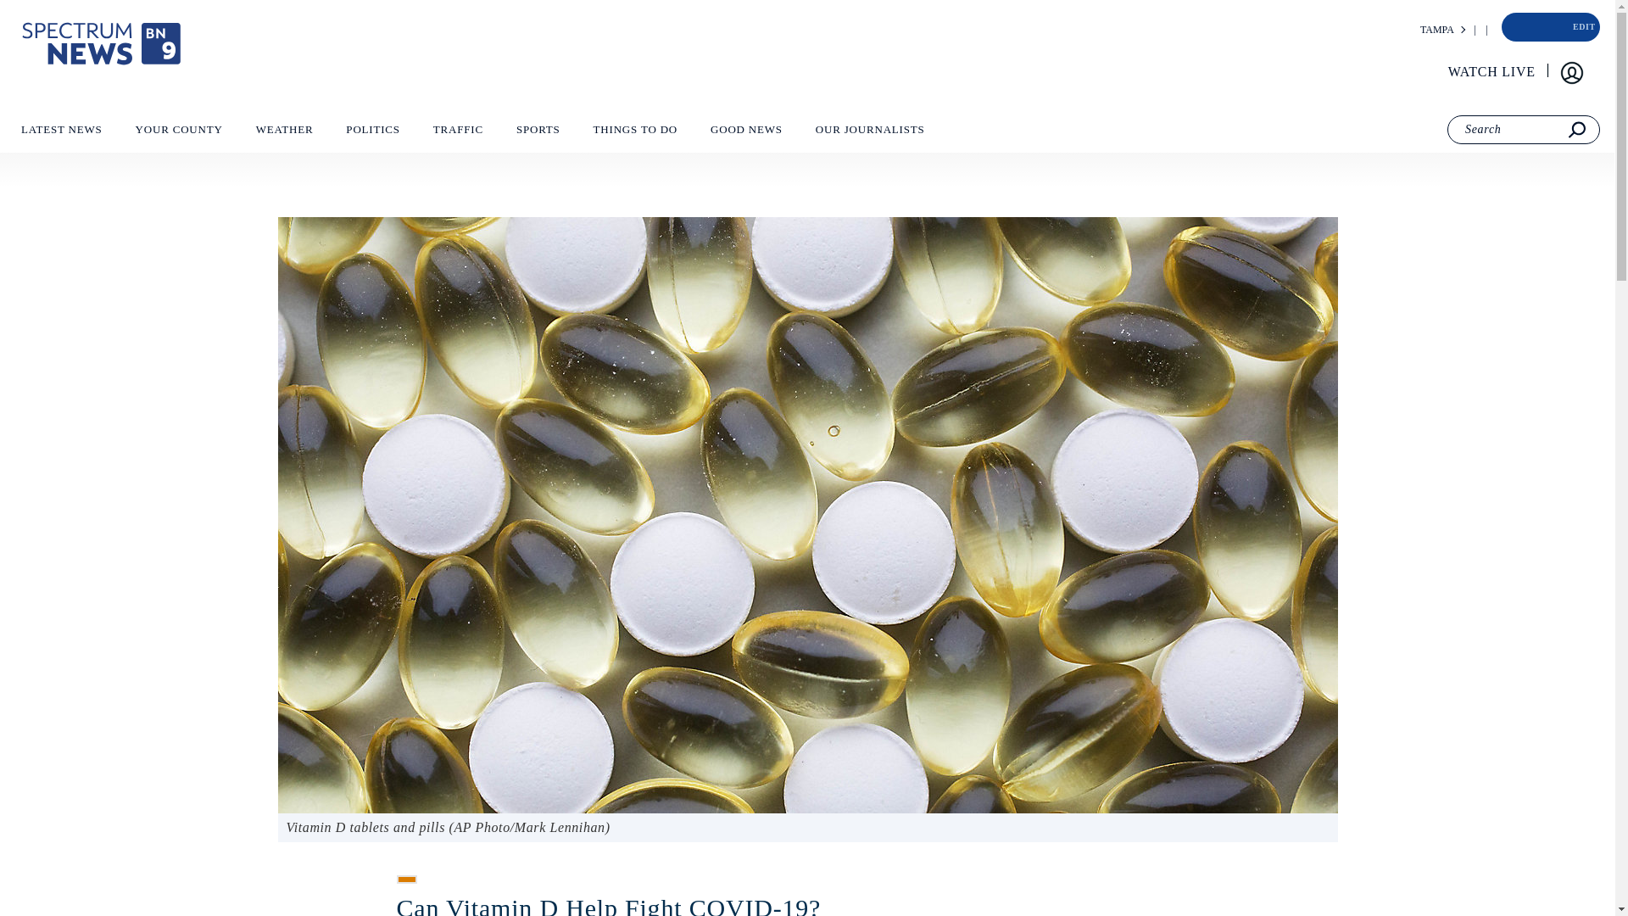  I want to click on WATCH LIVE, so click(1492, 71).